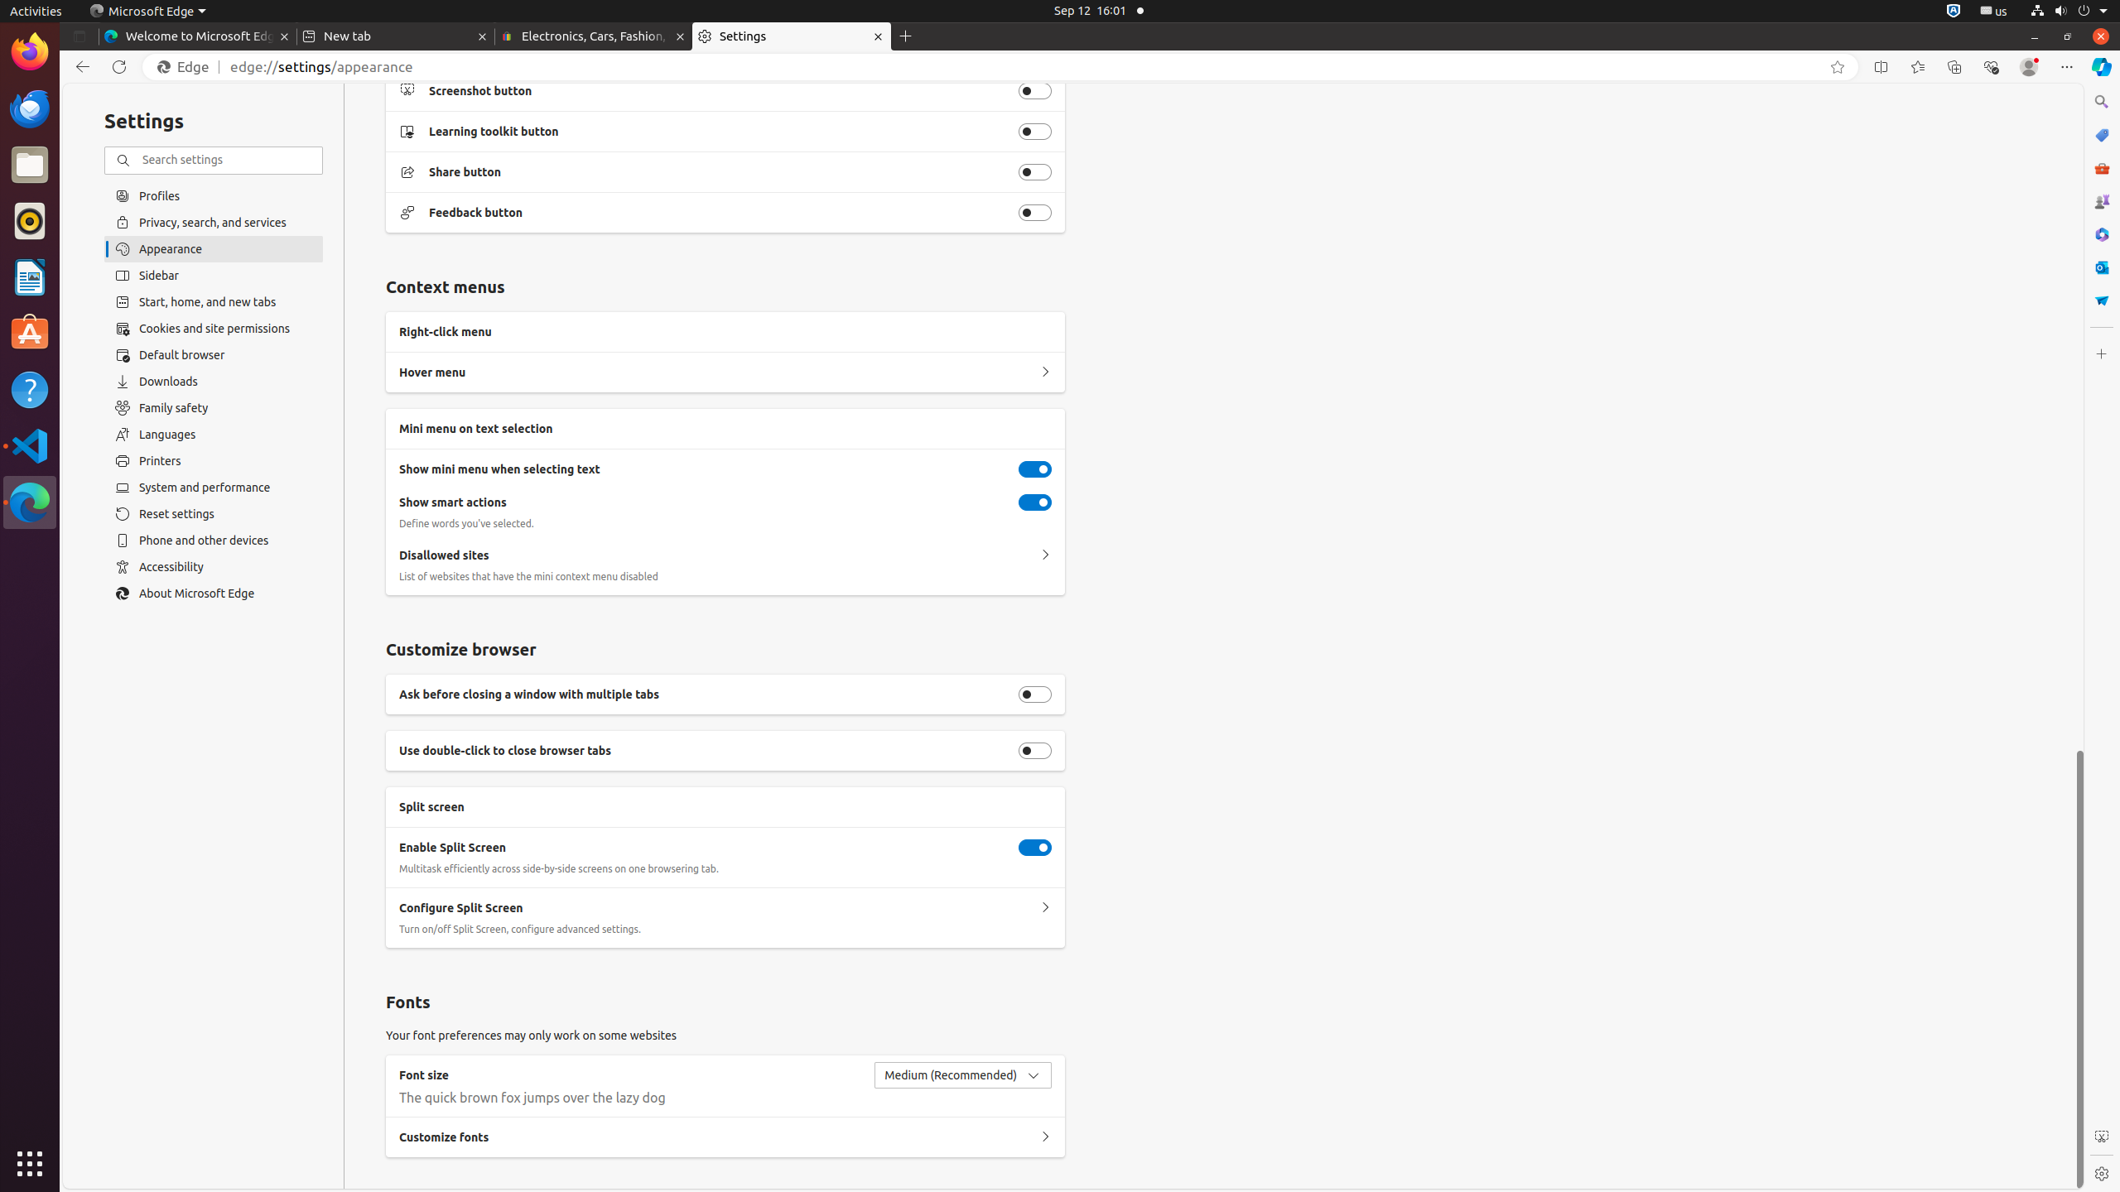  I want to click on Refresh, so click(119, 67).